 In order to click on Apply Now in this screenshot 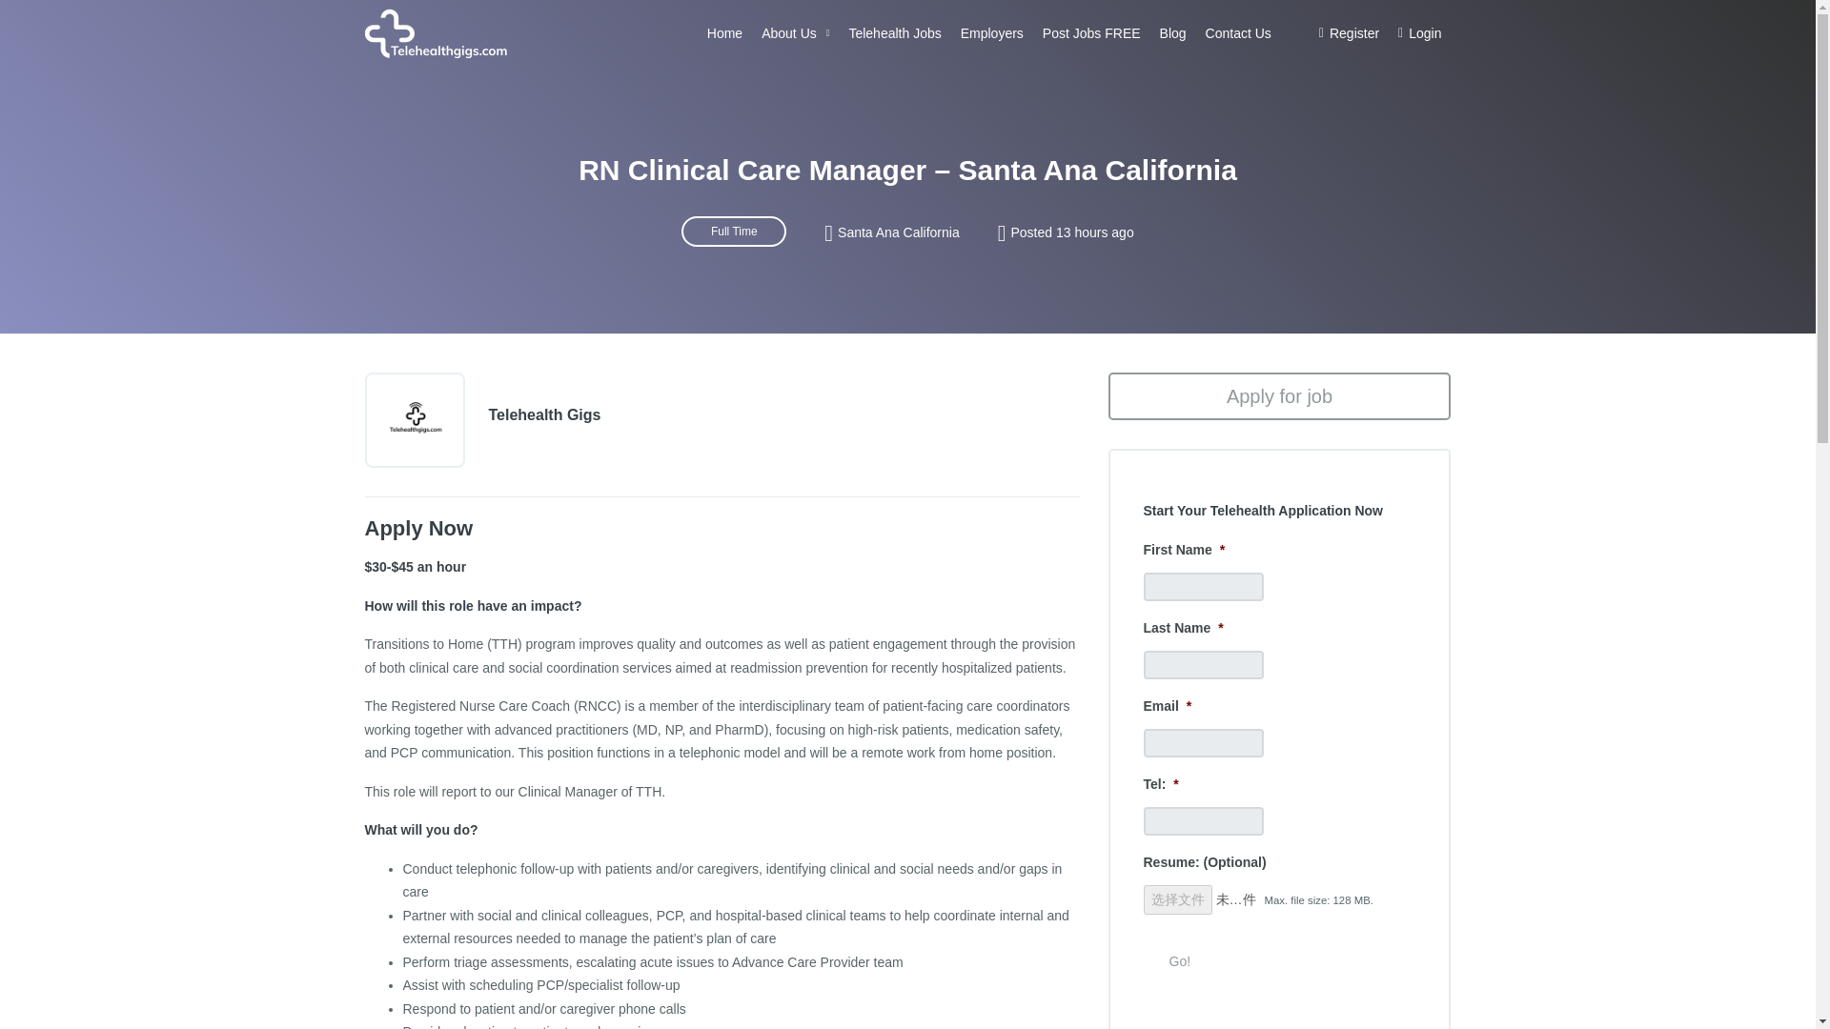, I will do `click(417, 528)`.